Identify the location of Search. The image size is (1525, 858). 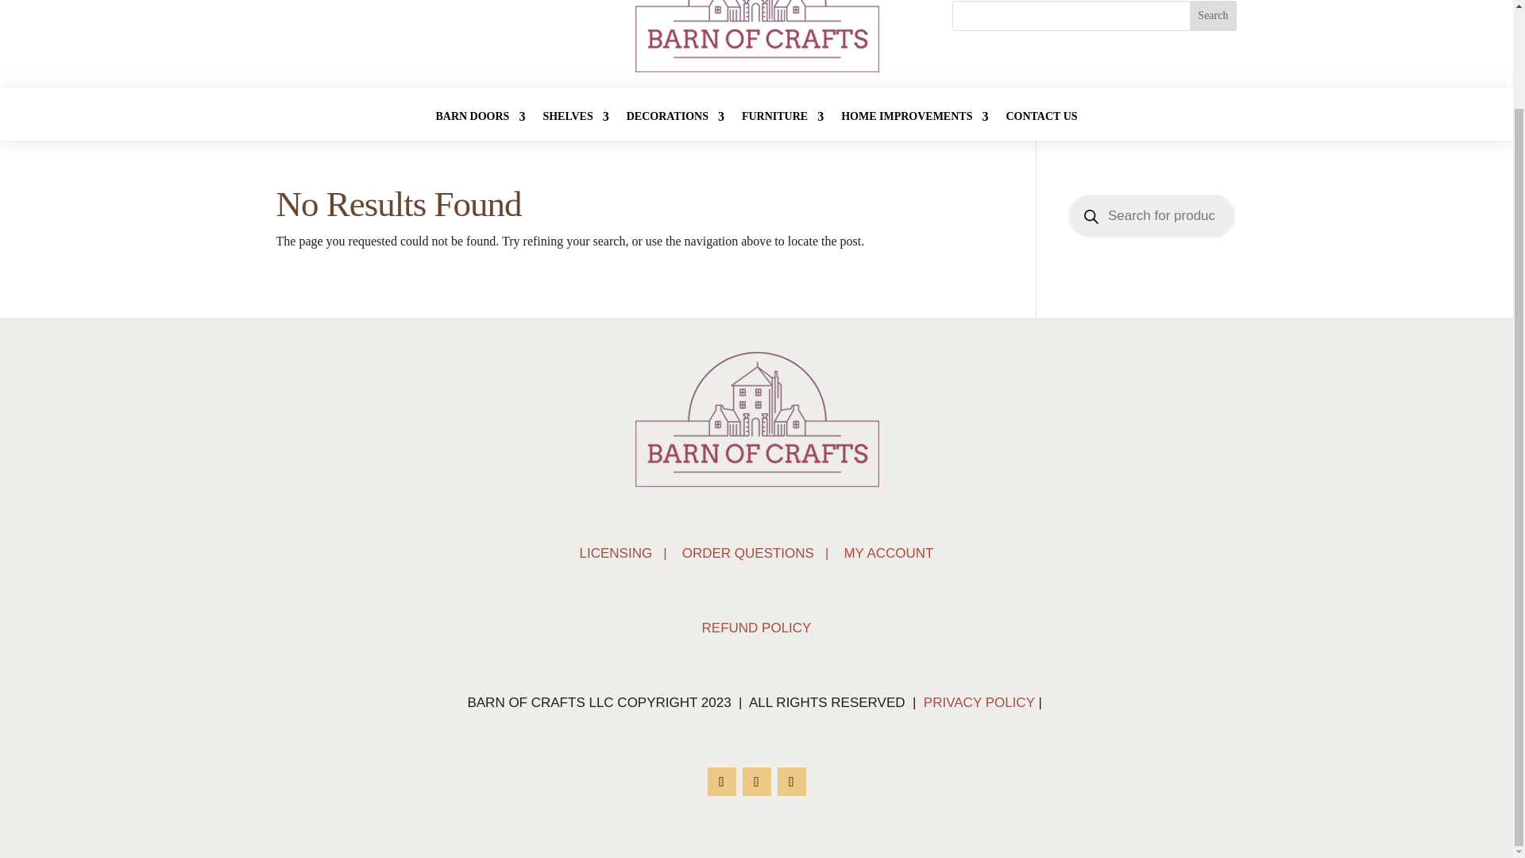
(1212, 16).